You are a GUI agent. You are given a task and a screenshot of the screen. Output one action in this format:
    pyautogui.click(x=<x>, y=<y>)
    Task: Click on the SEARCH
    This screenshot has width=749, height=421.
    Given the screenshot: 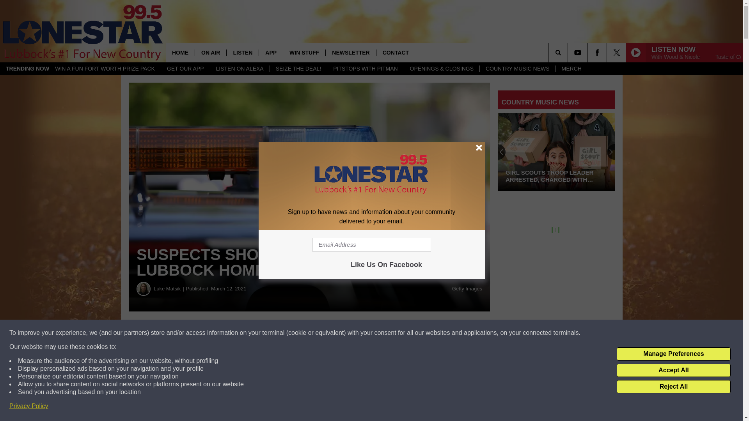 What is the action you would take?
    pyautogui.click(x=569, y=52)
    